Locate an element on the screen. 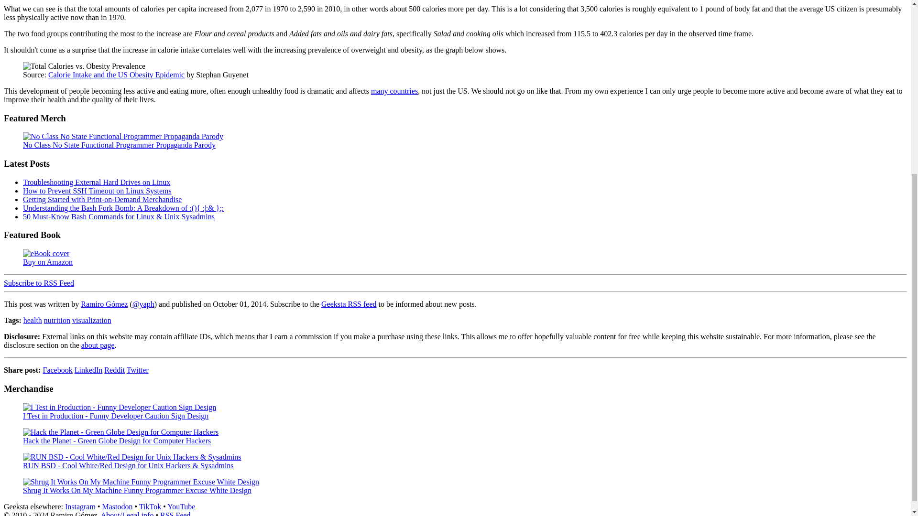 The height and width of the screenshot is (516, 918). Subscribe to RSS Feed is located at coordinates (39, 283).